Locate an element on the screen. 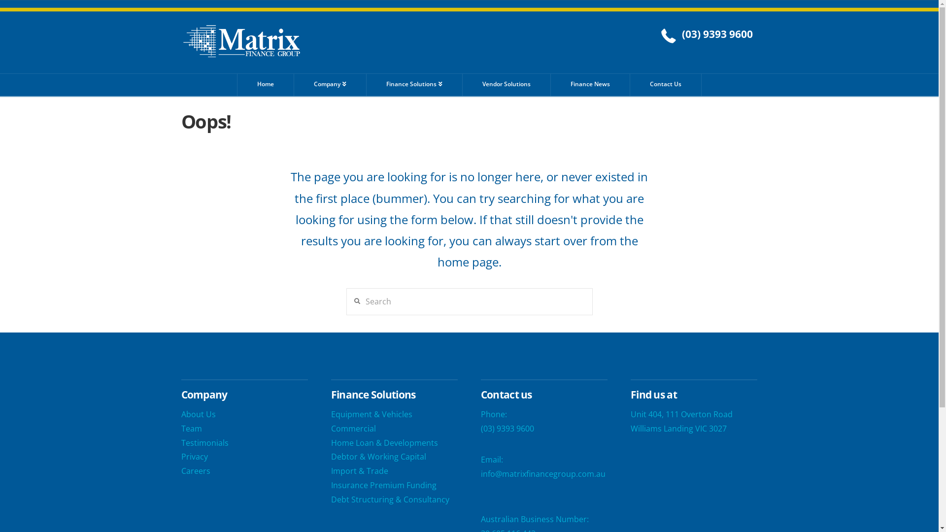 This screenshot has height=532, width=946. Debt Structuring & Consultancy is located at coordinates (390, 499).